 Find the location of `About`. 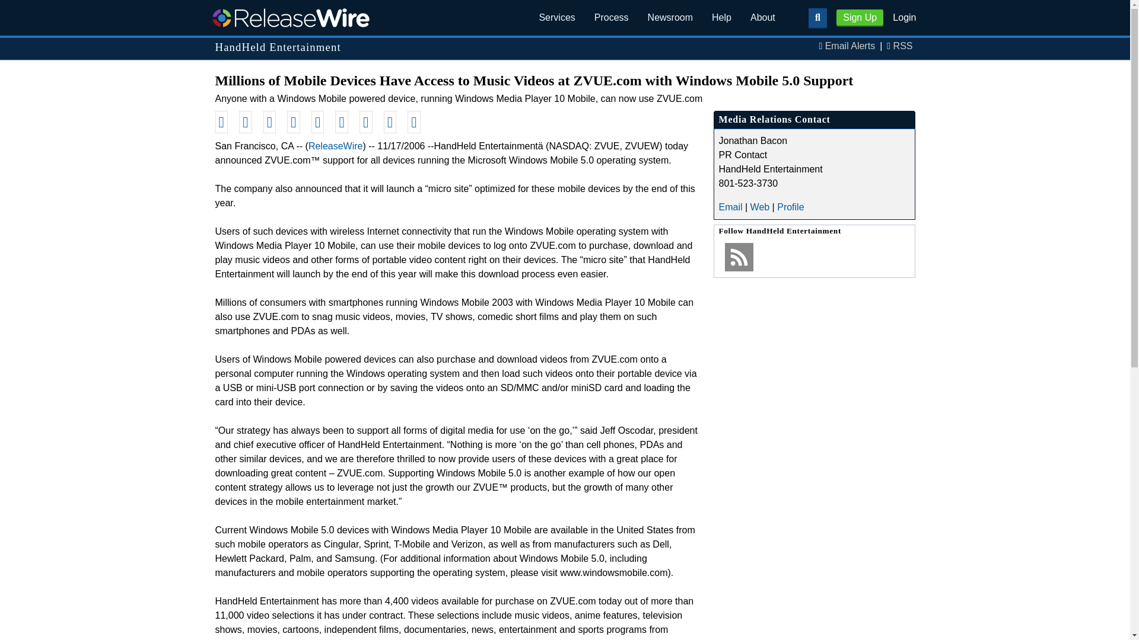

About is located at coordinates (763, 18).